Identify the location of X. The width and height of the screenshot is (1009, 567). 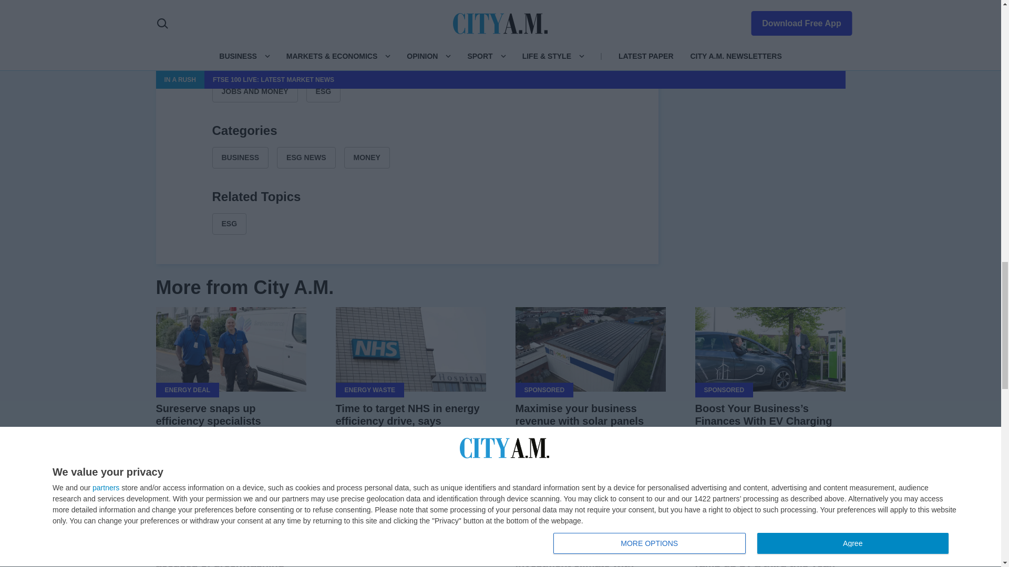
(382, 30).